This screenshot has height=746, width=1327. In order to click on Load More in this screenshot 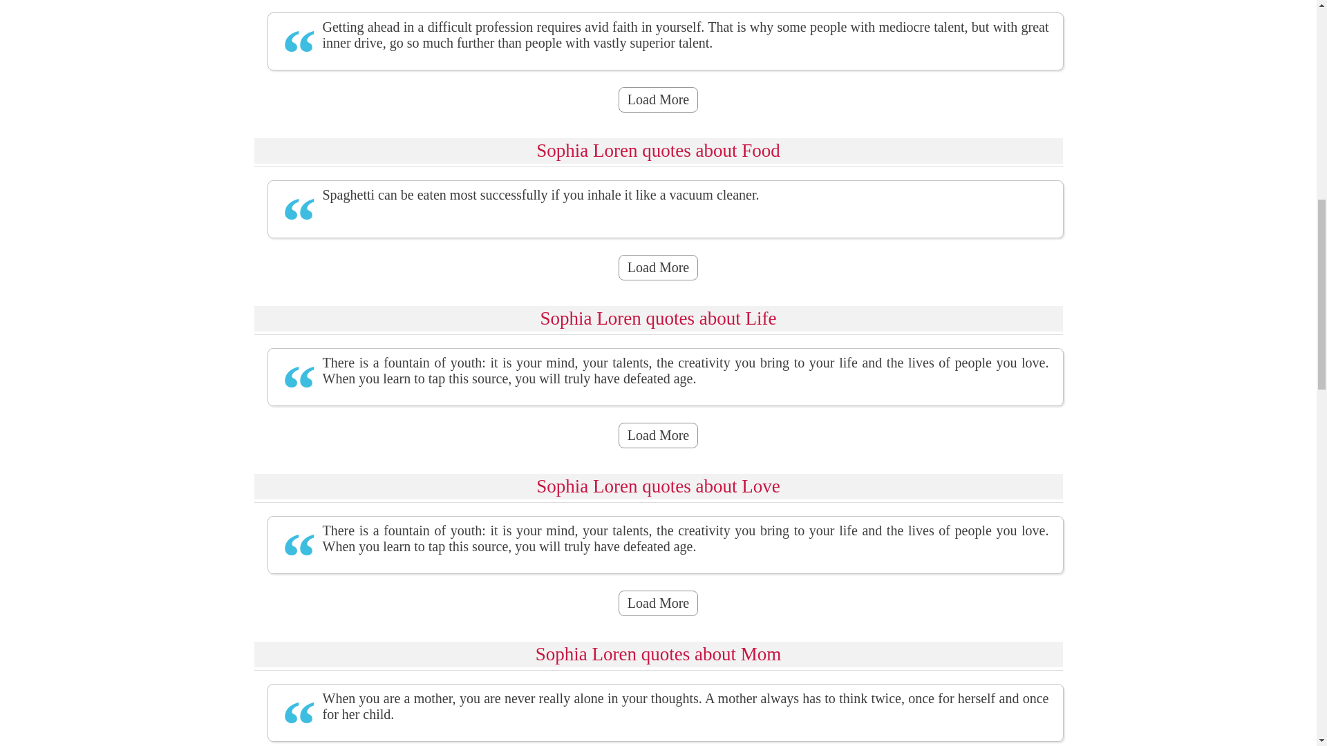, I will do `click(658, 604)`.